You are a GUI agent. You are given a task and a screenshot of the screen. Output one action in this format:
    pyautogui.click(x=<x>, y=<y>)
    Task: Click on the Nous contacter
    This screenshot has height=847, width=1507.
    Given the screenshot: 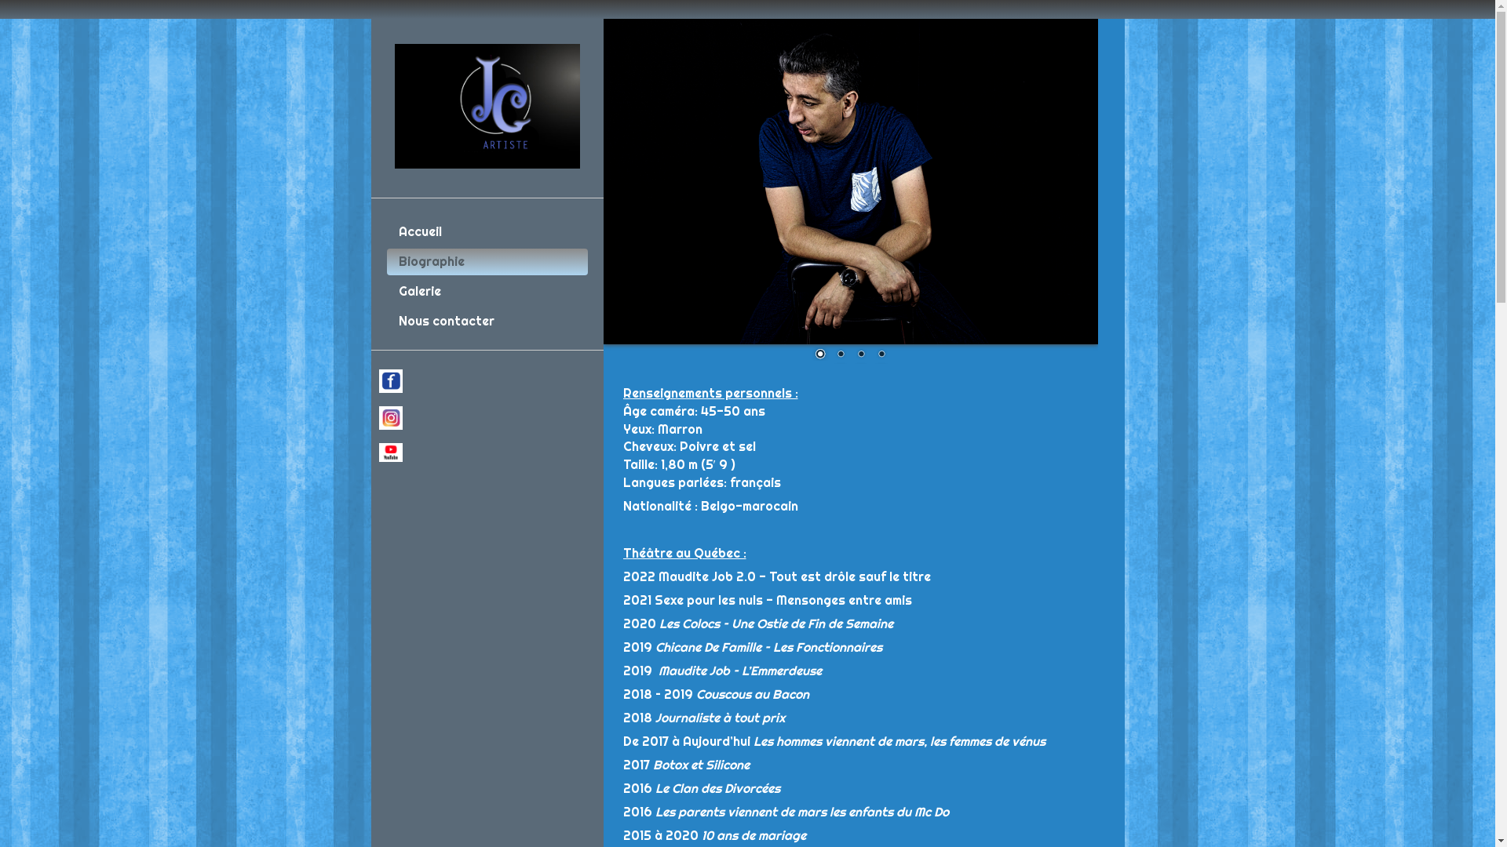 What is the action you would take?
    pyautogui.click(x=487, y=322)
    